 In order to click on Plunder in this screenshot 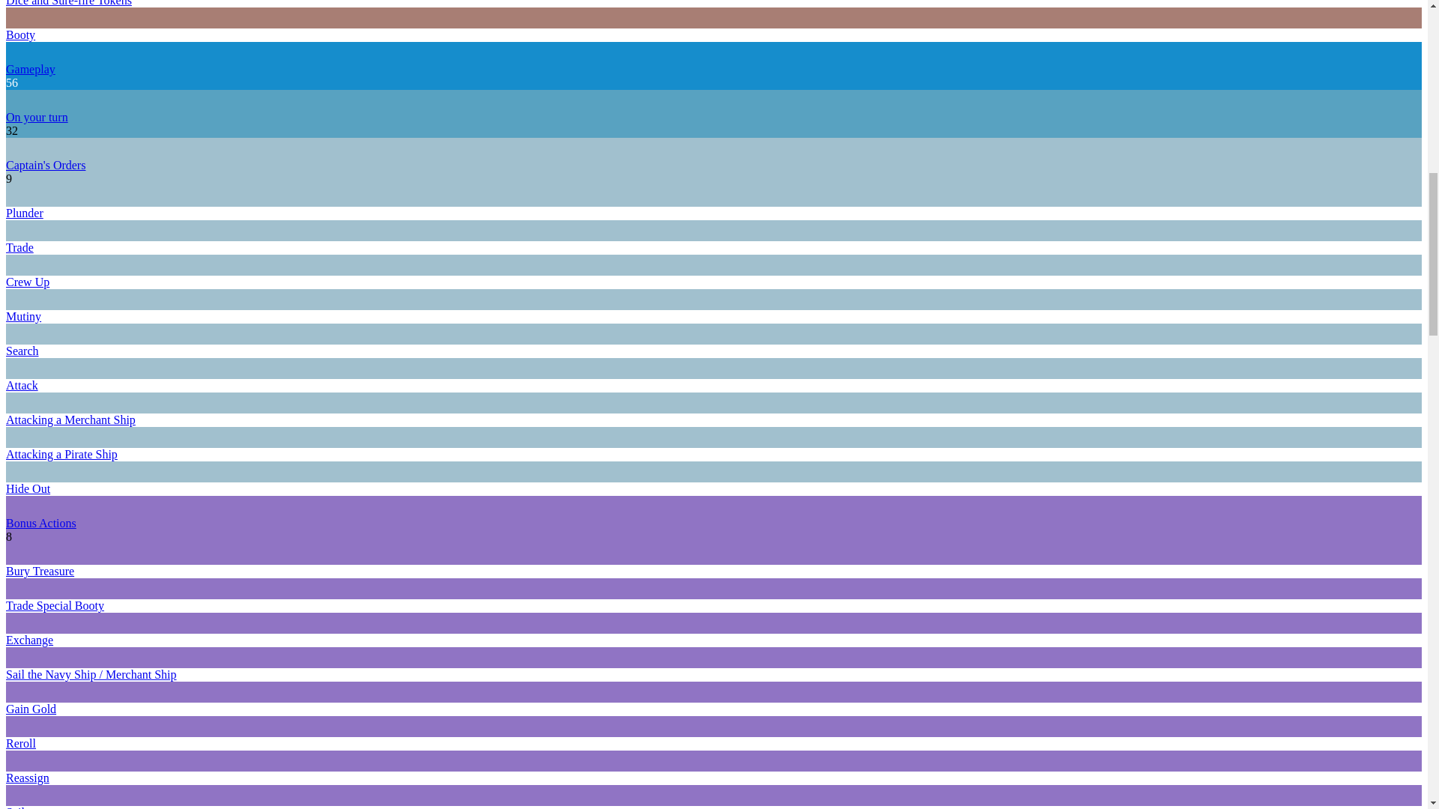, I will do `click(24, 213)`.